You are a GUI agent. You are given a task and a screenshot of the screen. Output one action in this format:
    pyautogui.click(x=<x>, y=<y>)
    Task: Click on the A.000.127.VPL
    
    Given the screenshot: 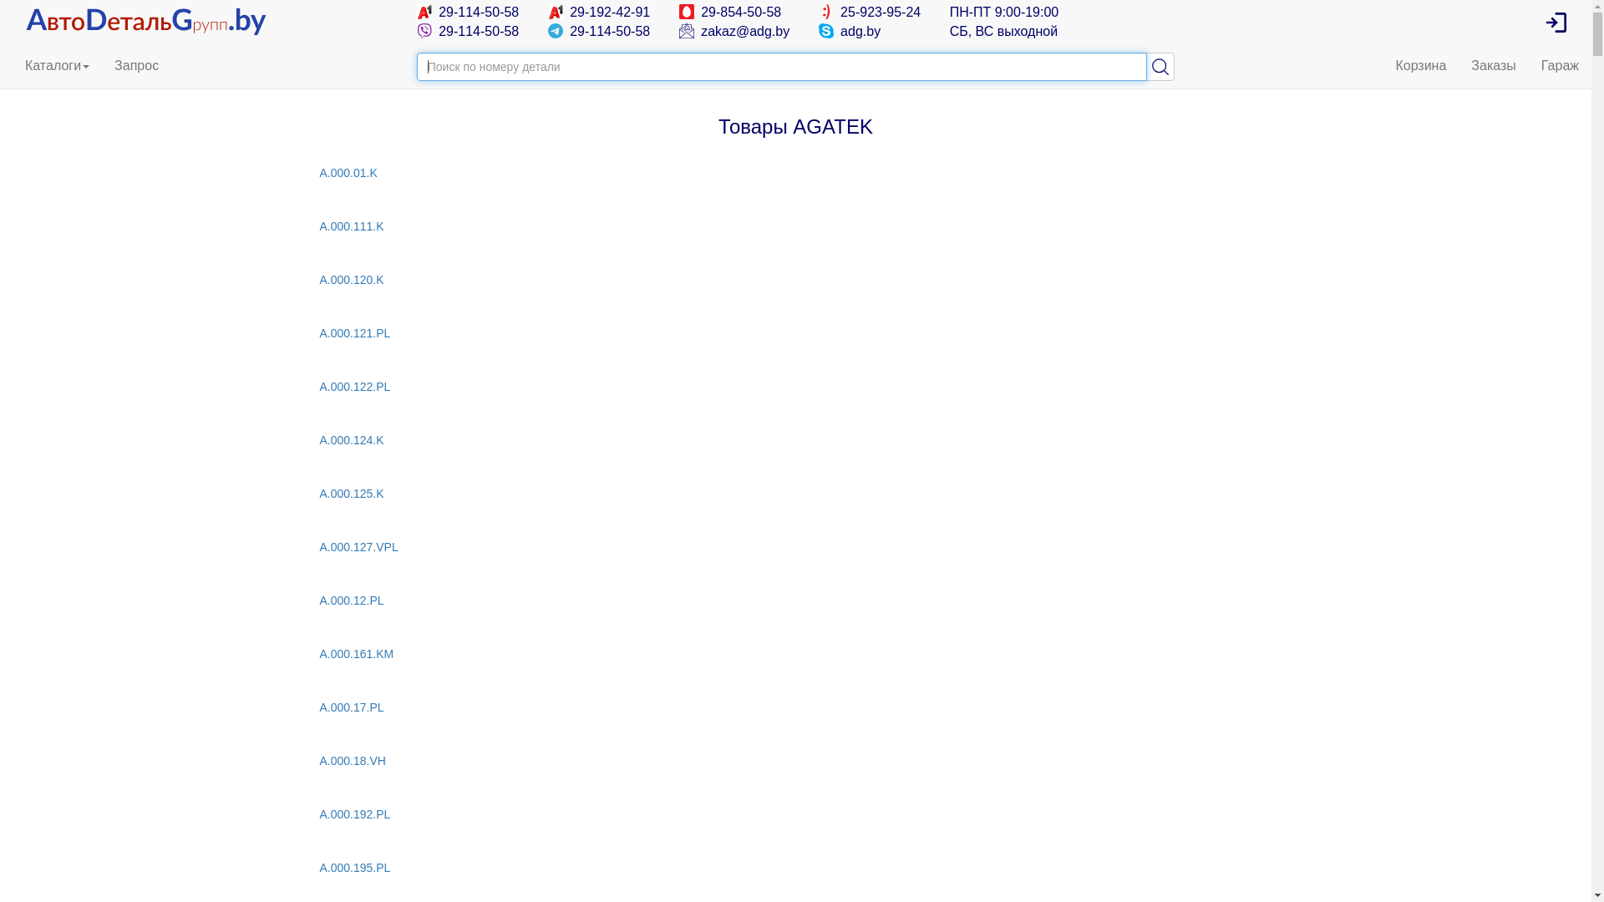 What is the action you would take?
    pyautogui.click(x=795, y=547)
    